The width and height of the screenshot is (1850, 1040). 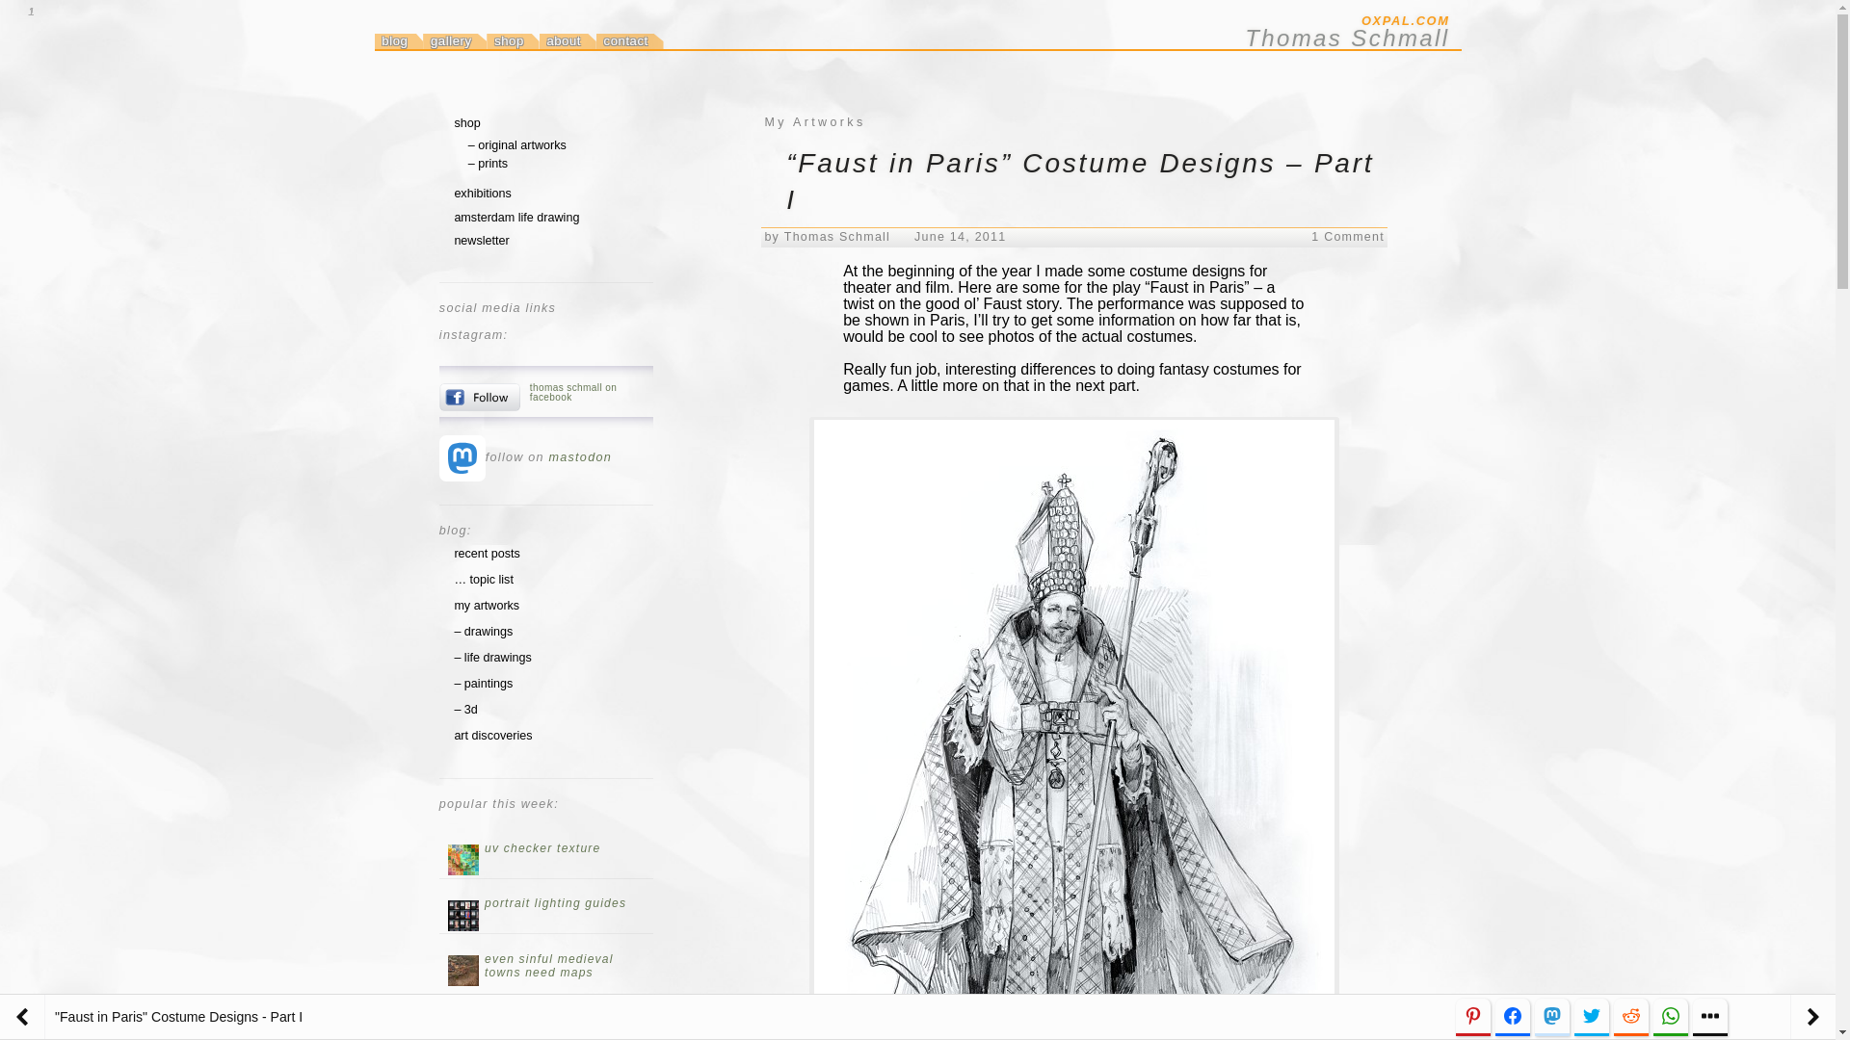 I want to click on Cloud of All Topics, so click(x=484, y=580).